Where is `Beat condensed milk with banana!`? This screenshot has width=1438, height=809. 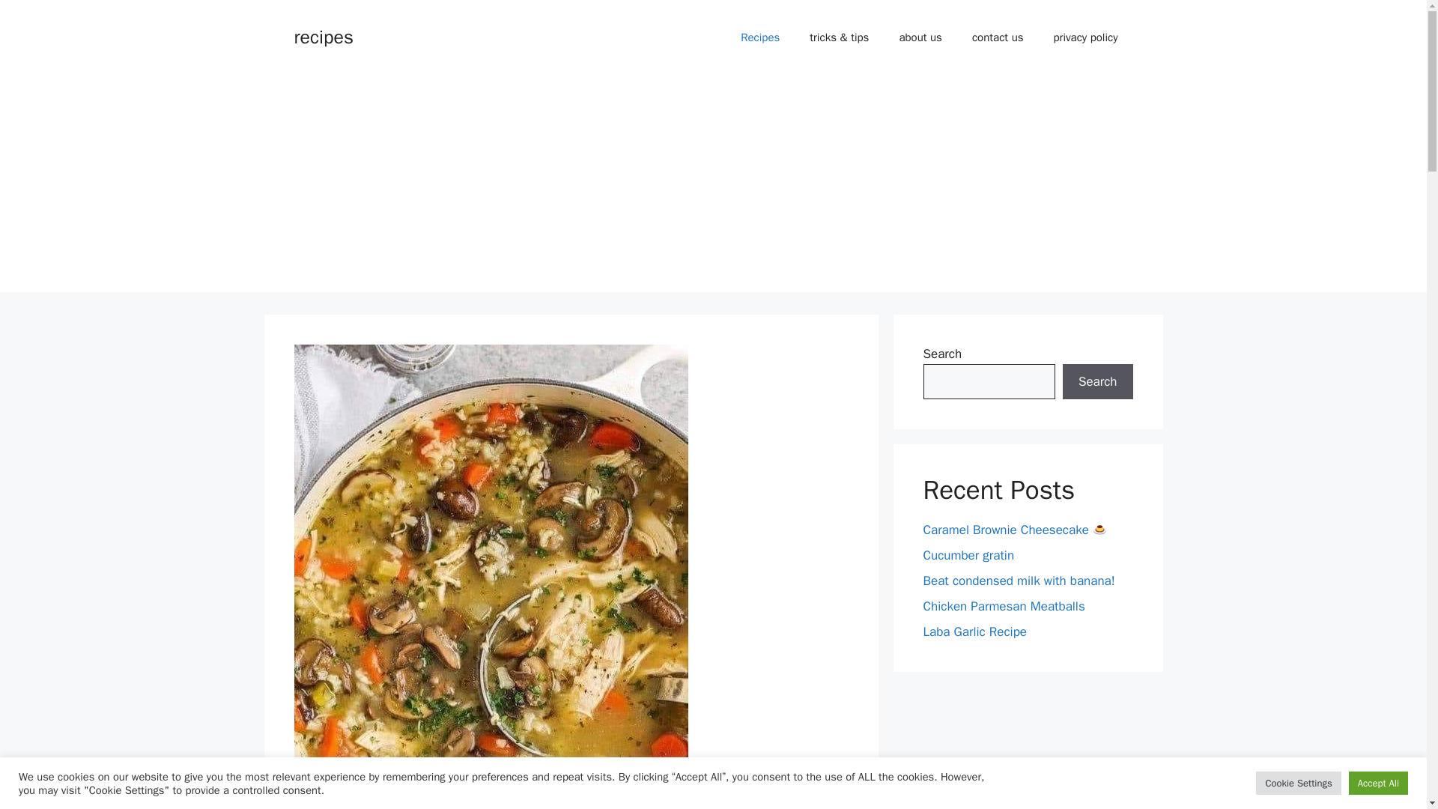 Beat condensed milk with banana! is located at coordinates (1019, 581).